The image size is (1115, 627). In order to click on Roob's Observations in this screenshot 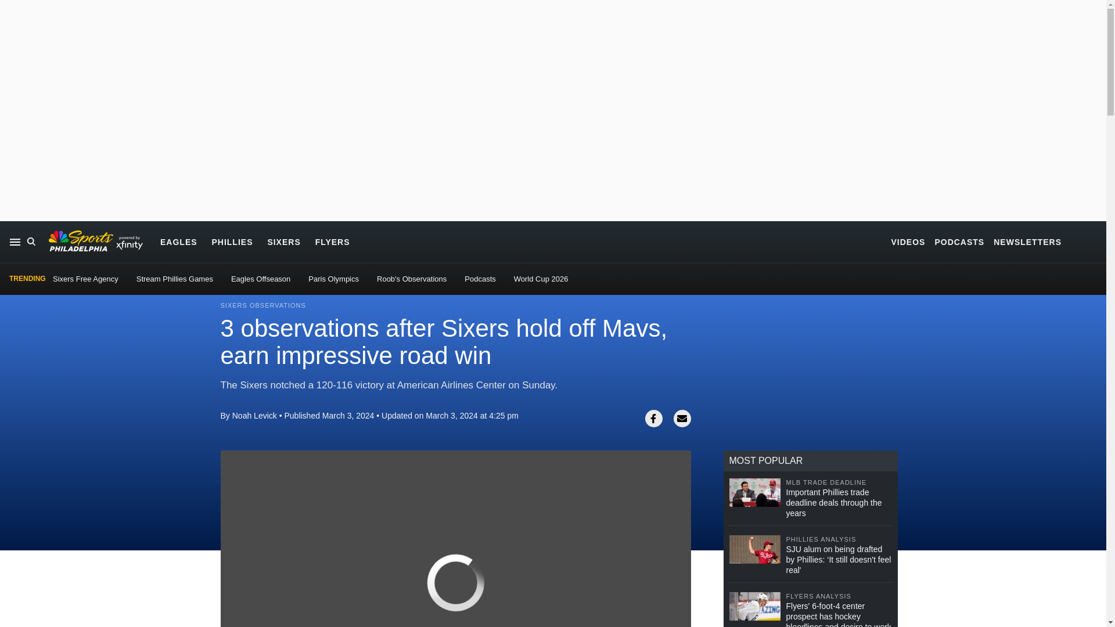, I will do `click(411, 279)`.